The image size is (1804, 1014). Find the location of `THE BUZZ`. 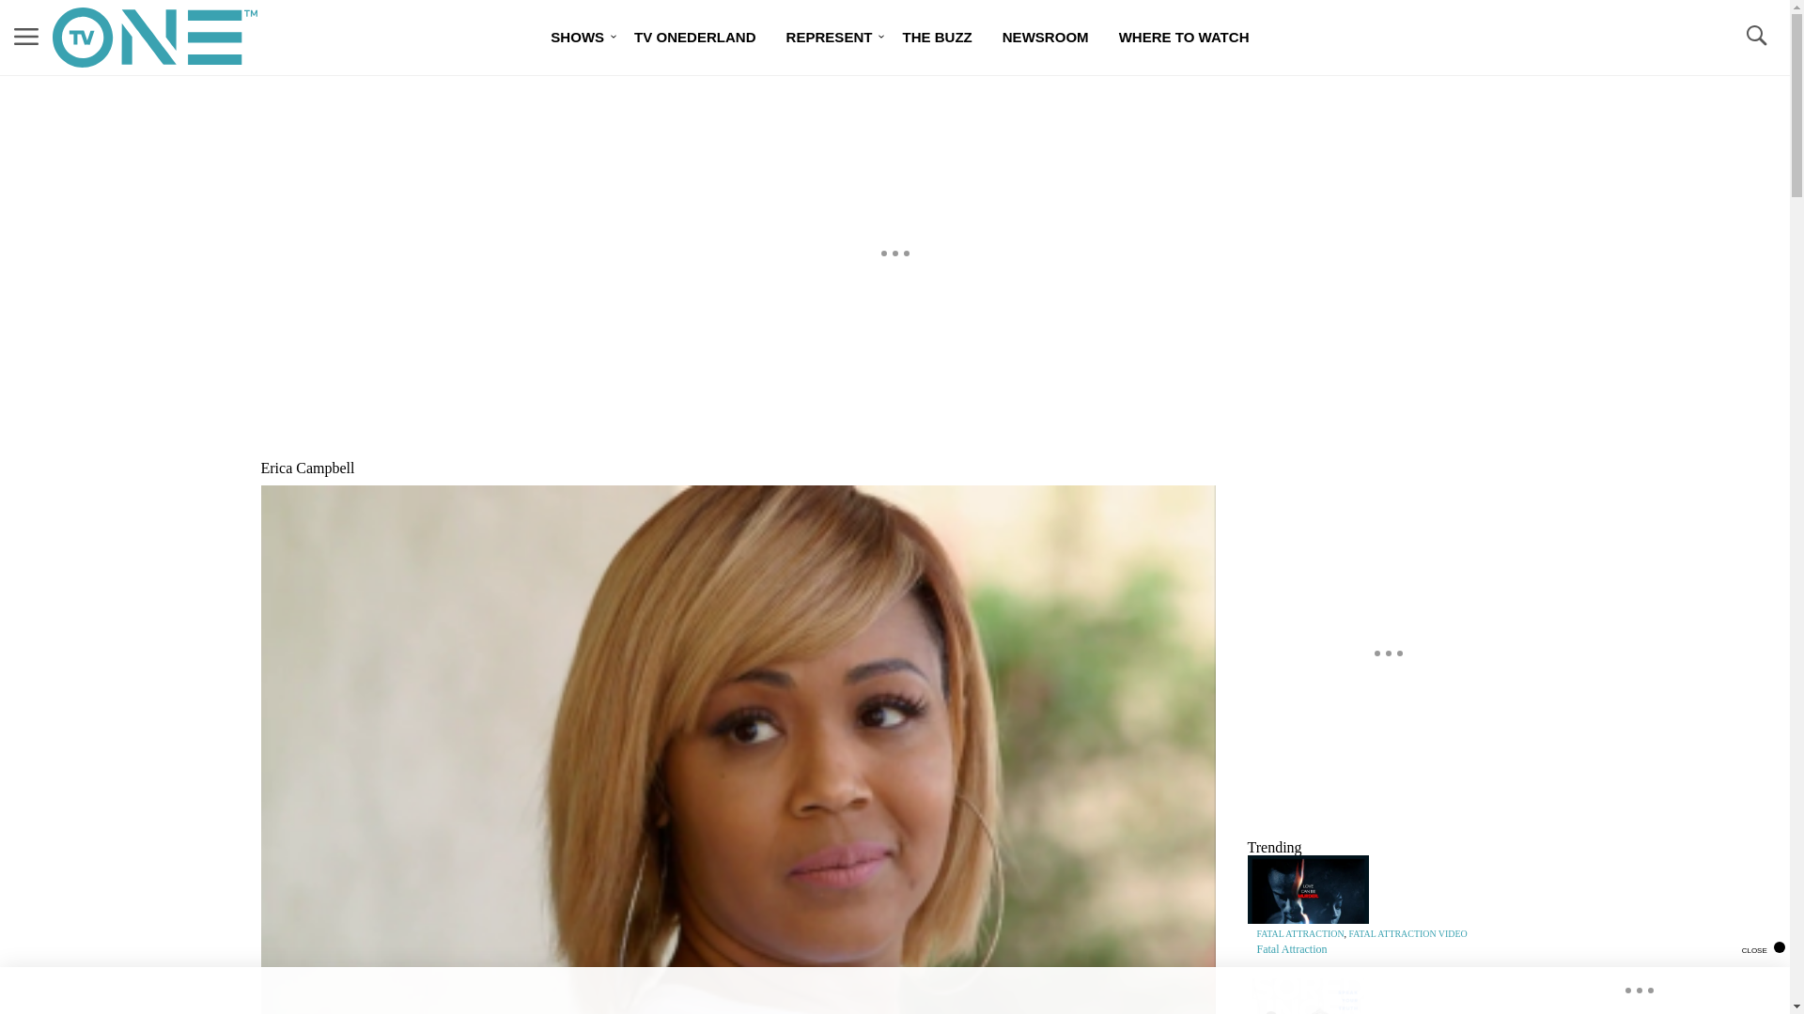

THE BUZZ is located at coordinates (937, 38).